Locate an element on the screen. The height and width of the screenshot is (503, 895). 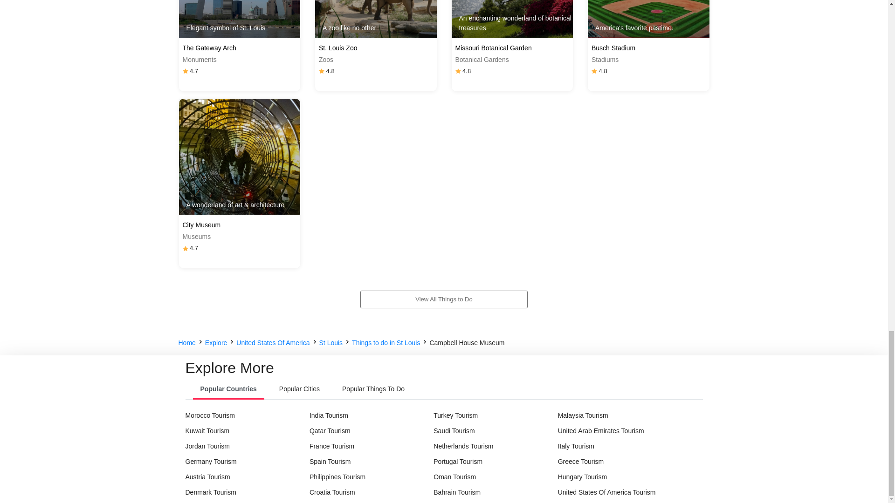
Explore St. Louis Zoo  is located at coordinates (376, 19).